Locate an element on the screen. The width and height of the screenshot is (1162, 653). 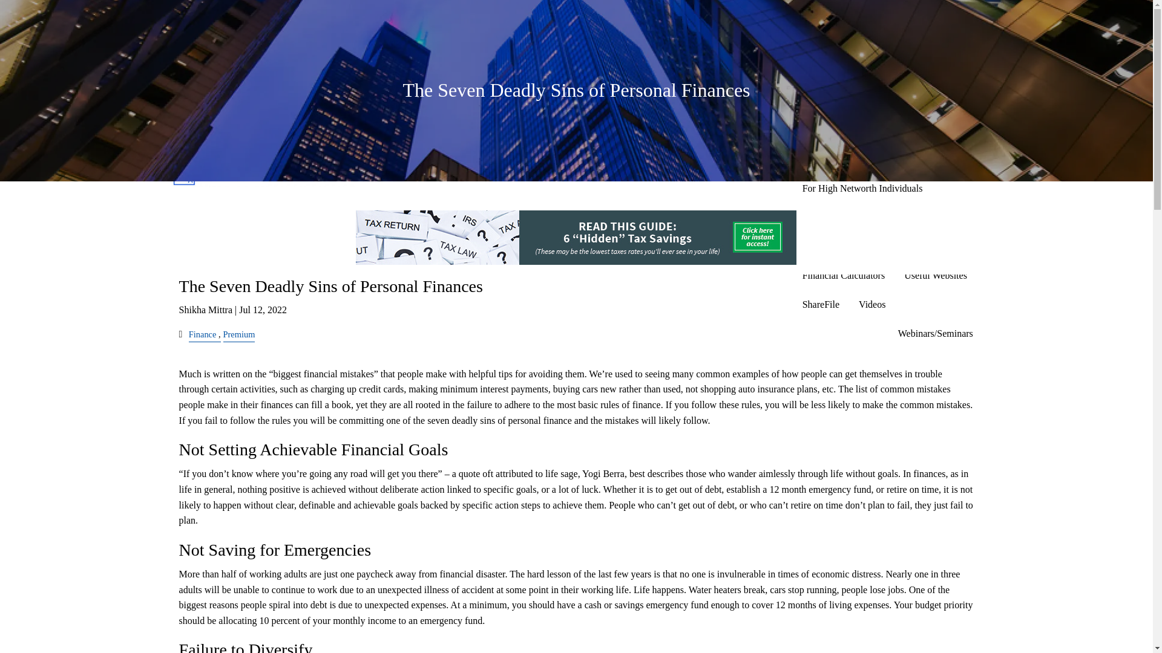
For Businesses And Non-Profits is located at coordinates (865, 160).